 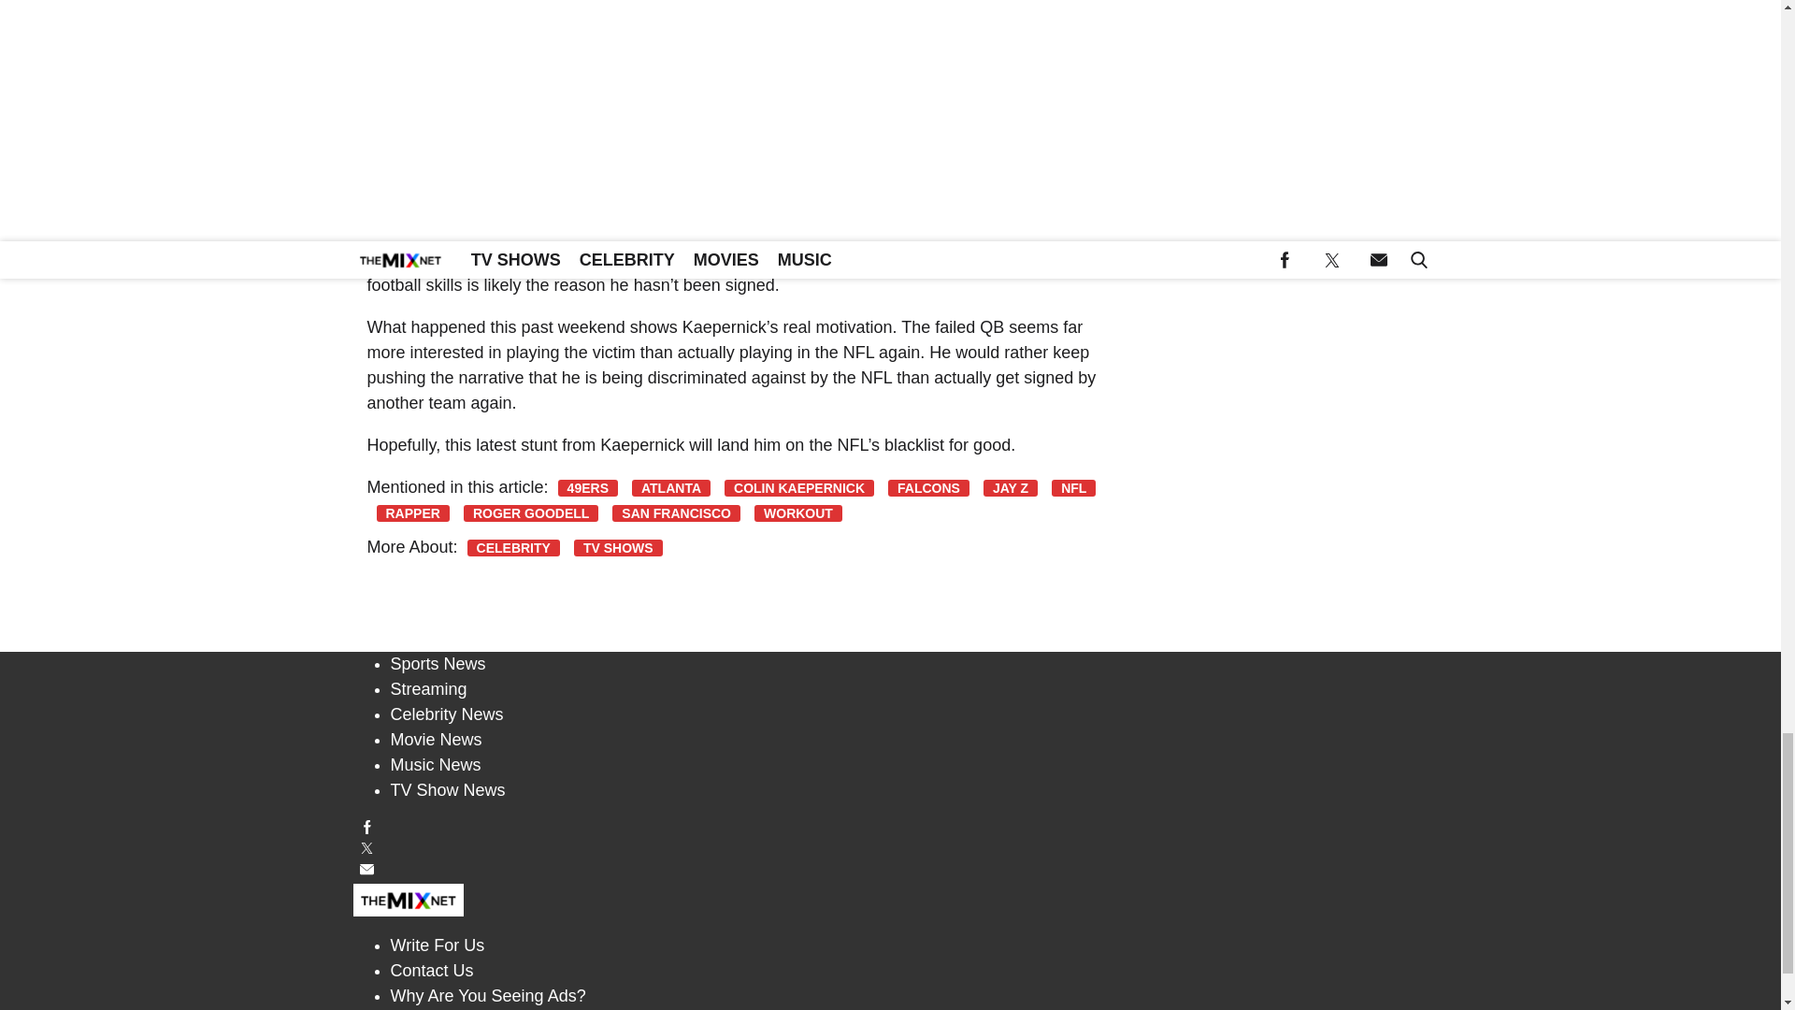 I want to click on JAY Z, so click(x=1010, y=488).